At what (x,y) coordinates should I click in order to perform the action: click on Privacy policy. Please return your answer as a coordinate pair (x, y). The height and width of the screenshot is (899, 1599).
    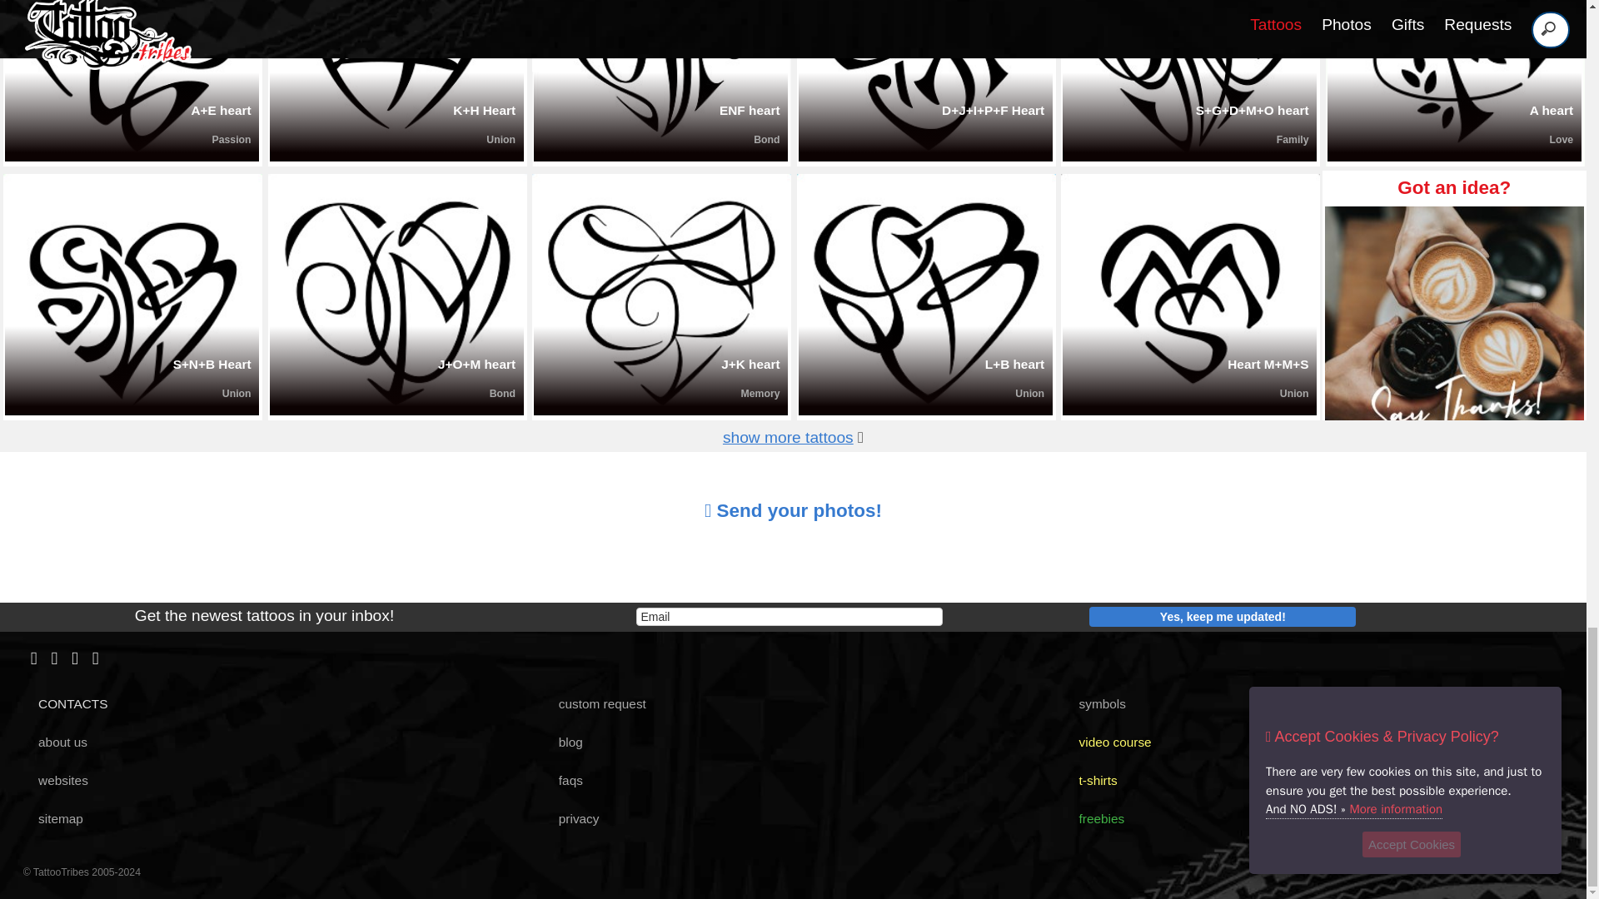
    Looking at the image, I should click on (571, 819).